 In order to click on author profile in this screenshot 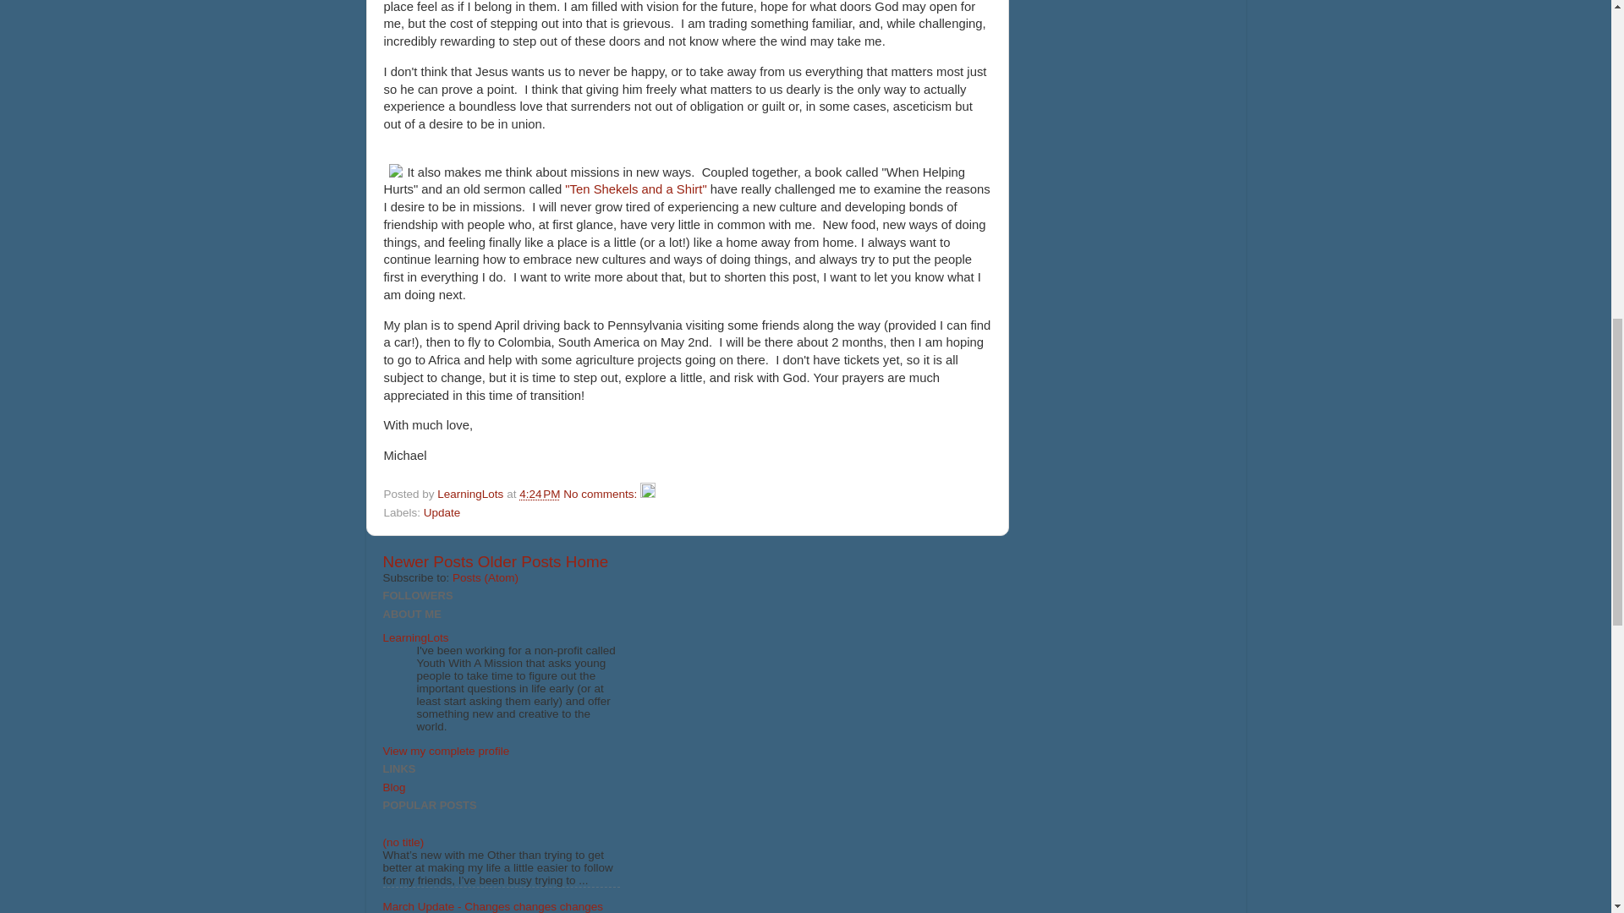, I will do `click(472, 494)`.